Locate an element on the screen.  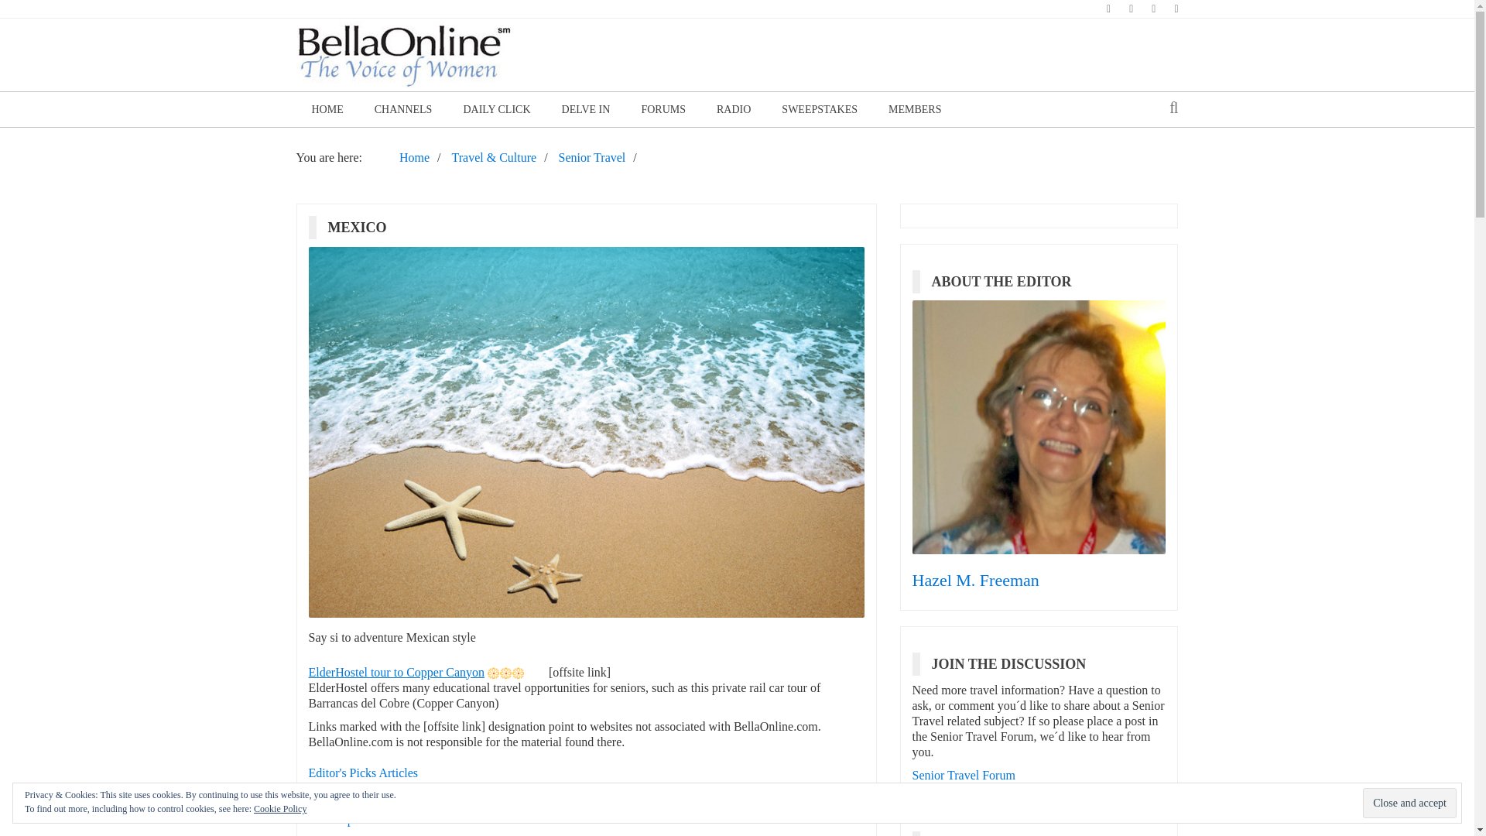
DAILY CLICK is located at coordinates (495, 109).